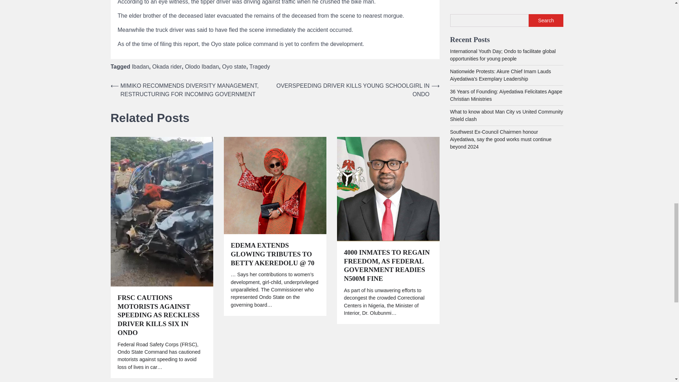 This screenshot has height=382, width=679. What do you see at coordinates (167, 66) in the screenshot?
I see `Okada rider` at bounding box center [167, 66].